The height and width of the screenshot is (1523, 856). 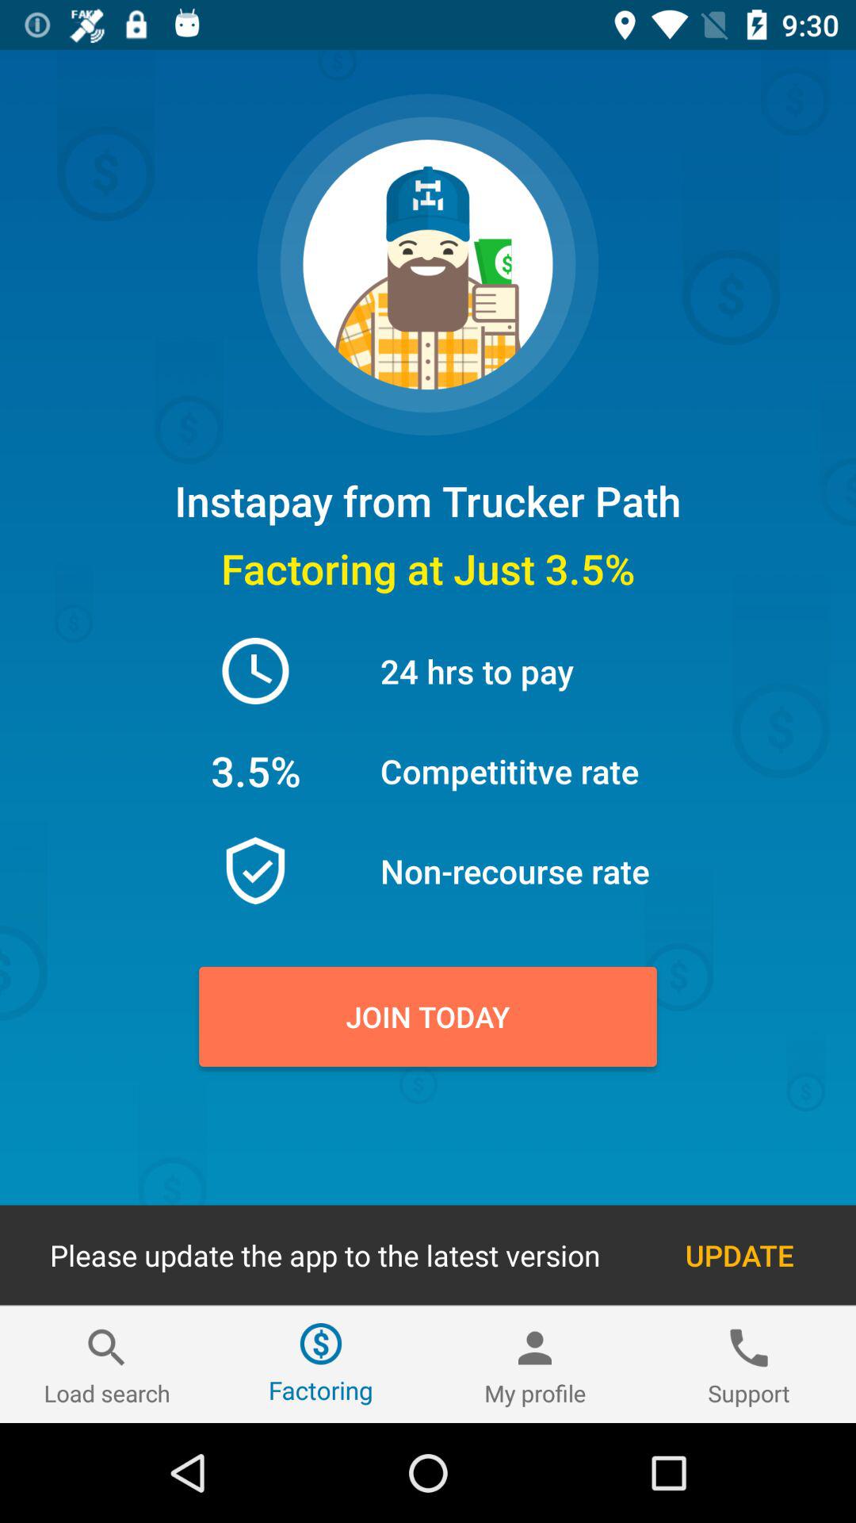 I want to click on launch the support icon, so click(x=749, y=1364).